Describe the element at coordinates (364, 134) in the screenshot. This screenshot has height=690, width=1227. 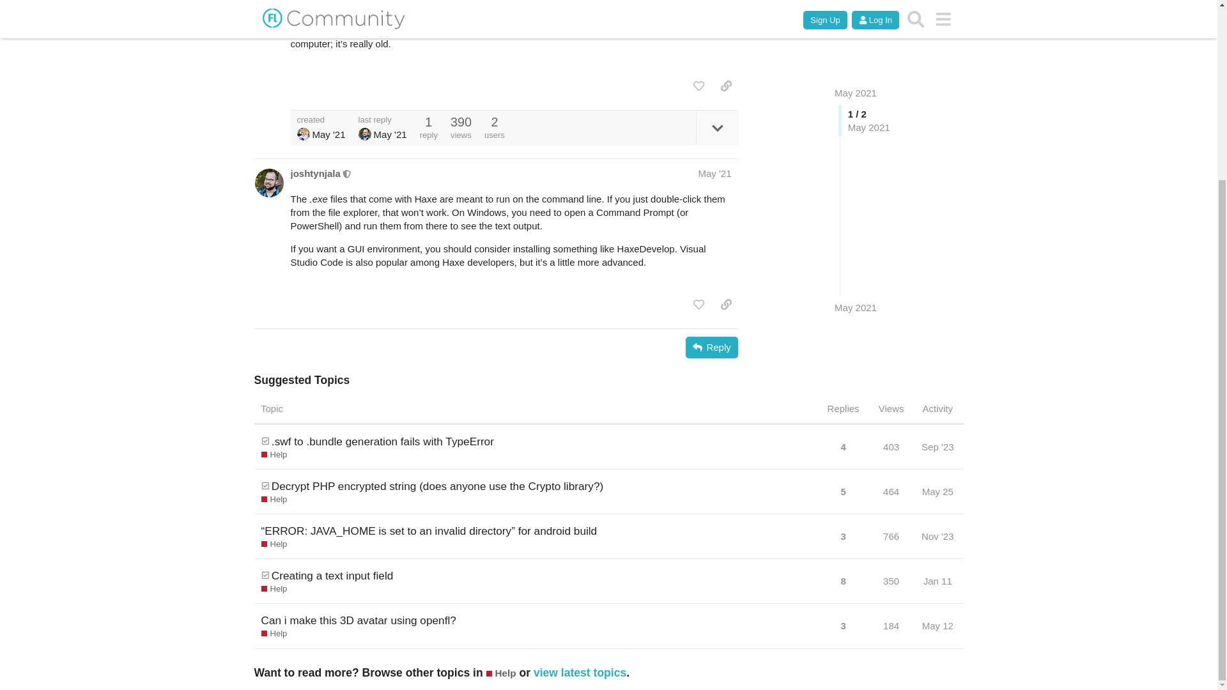
I see `Josh Tynjala` at that location.